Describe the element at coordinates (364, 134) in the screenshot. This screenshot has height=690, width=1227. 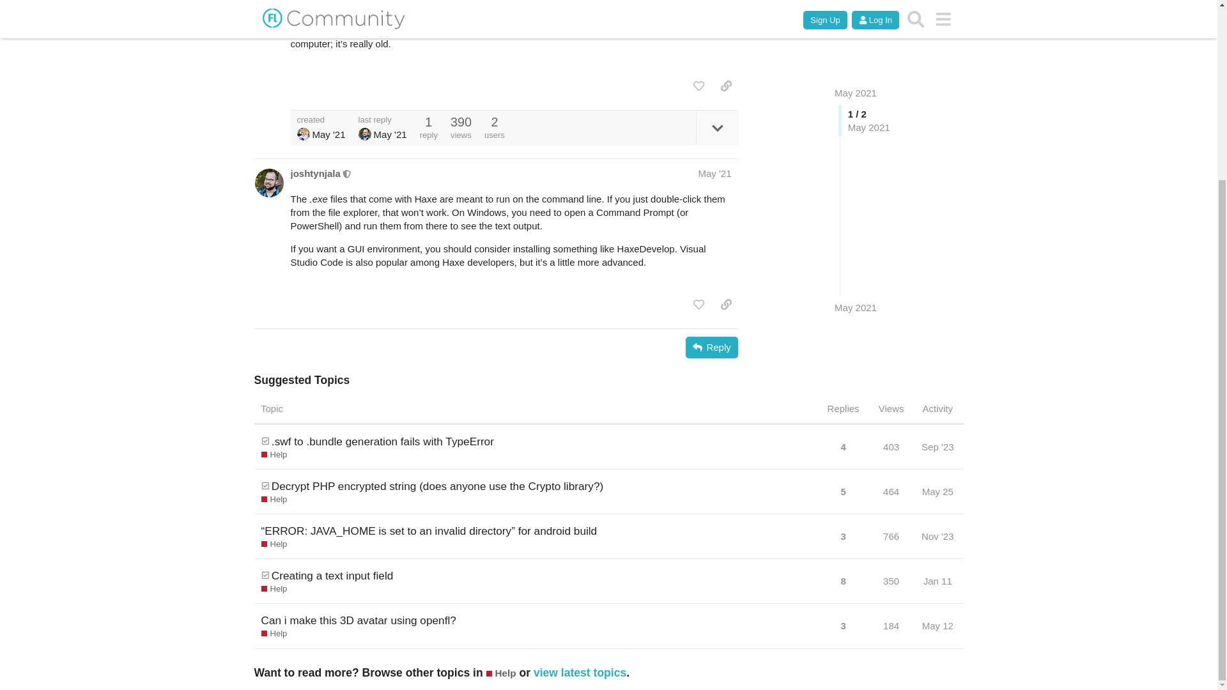
I see `Josh Tynjala` at that location.